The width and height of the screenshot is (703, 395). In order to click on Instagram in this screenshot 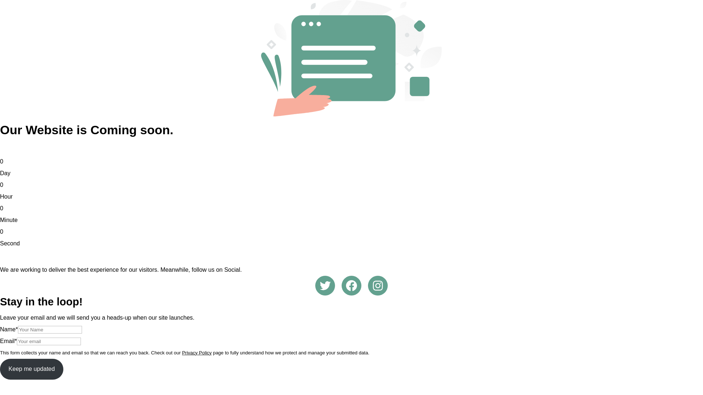, I will do `click(378, 285)`.